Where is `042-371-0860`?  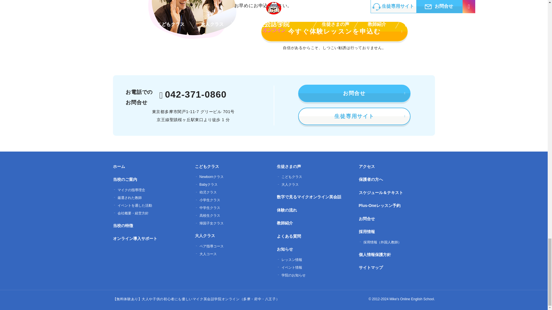
042-371-0860 is located at coordinates (193, 95).